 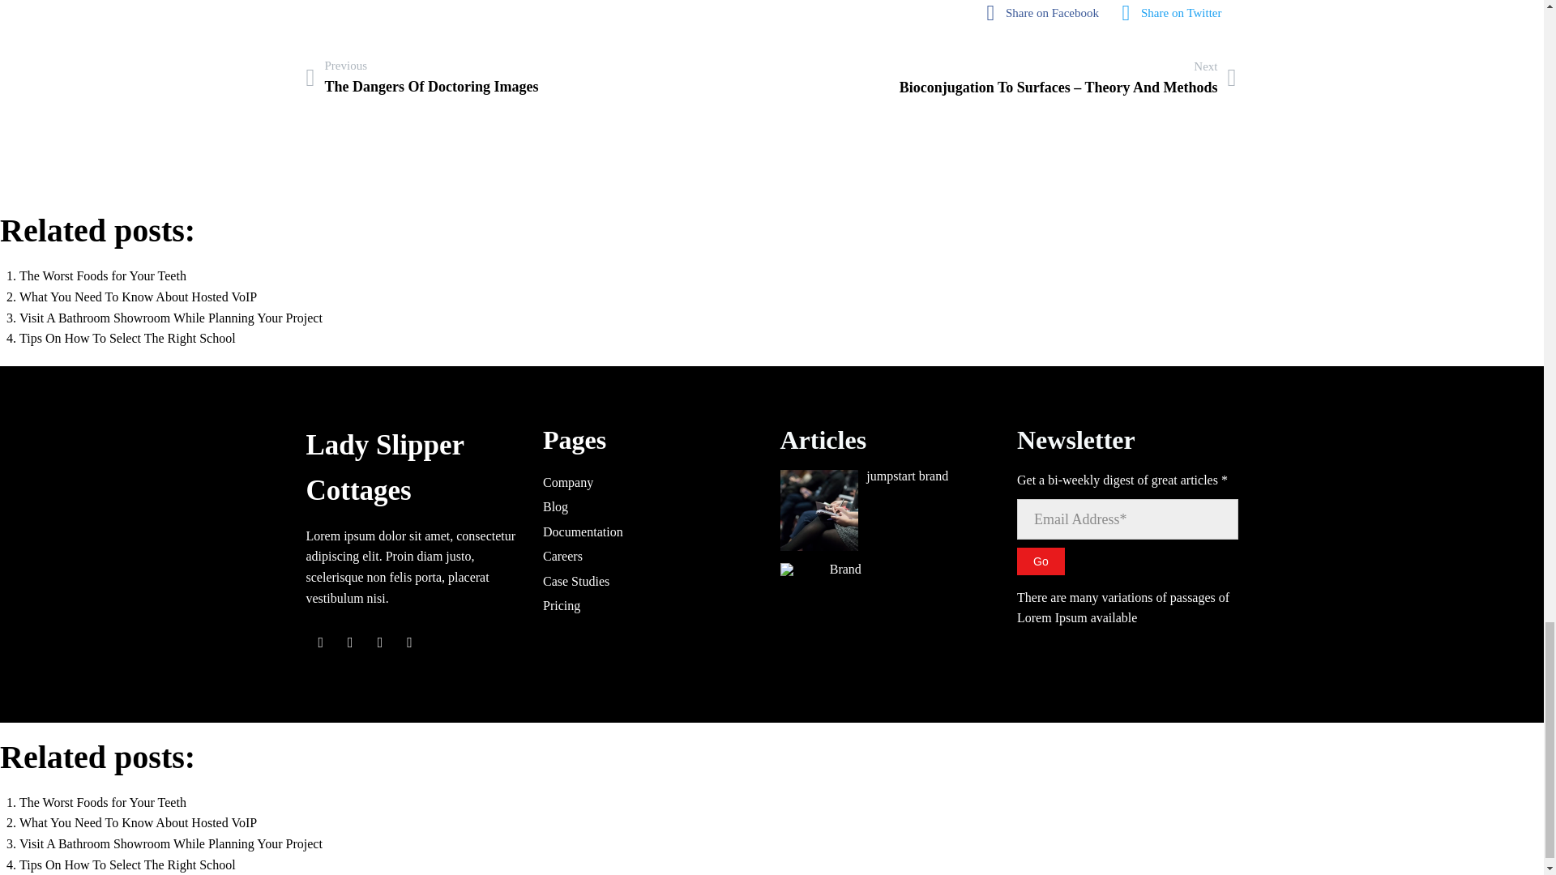 I want to click on Share on Twitter, so click(x=422, y=78).